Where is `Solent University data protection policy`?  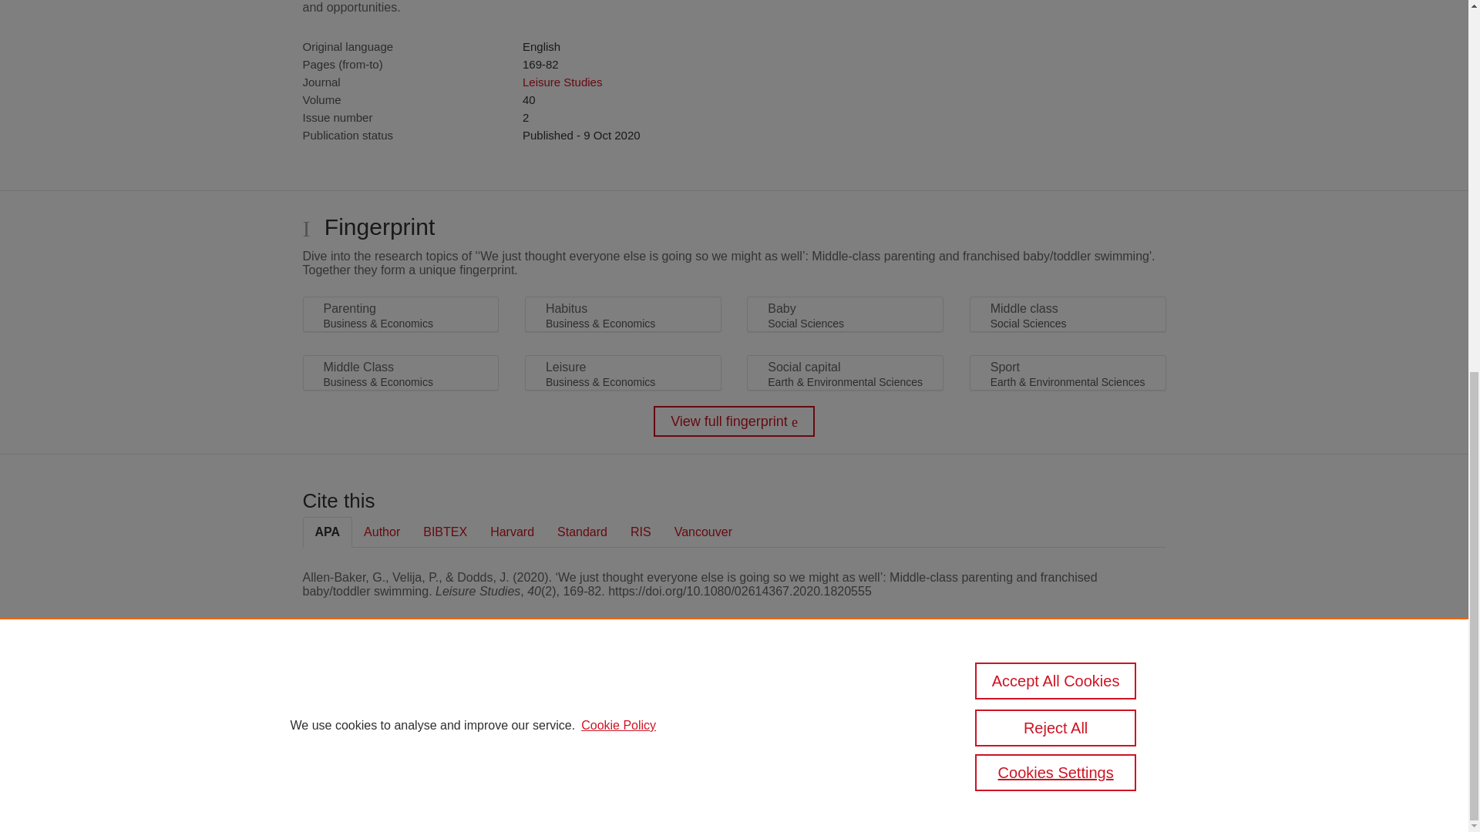
Solent University data protection policy is located at coordinates (1025, 704).